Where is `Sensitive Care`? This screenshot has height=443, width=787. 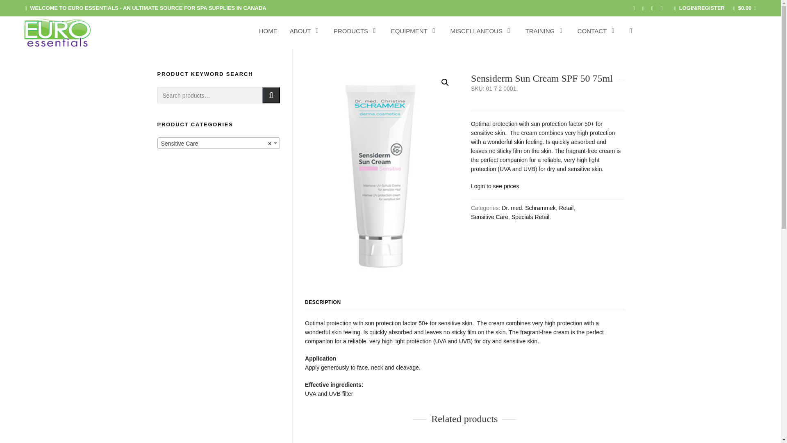 Sensitive Care is located at coordinates (218, 143).